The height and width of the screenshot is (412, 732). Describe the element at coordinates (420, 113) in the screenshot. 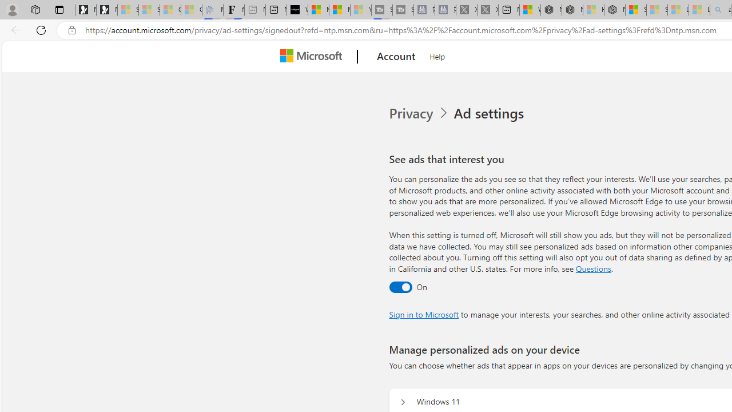

I see `Privacy` at that location.